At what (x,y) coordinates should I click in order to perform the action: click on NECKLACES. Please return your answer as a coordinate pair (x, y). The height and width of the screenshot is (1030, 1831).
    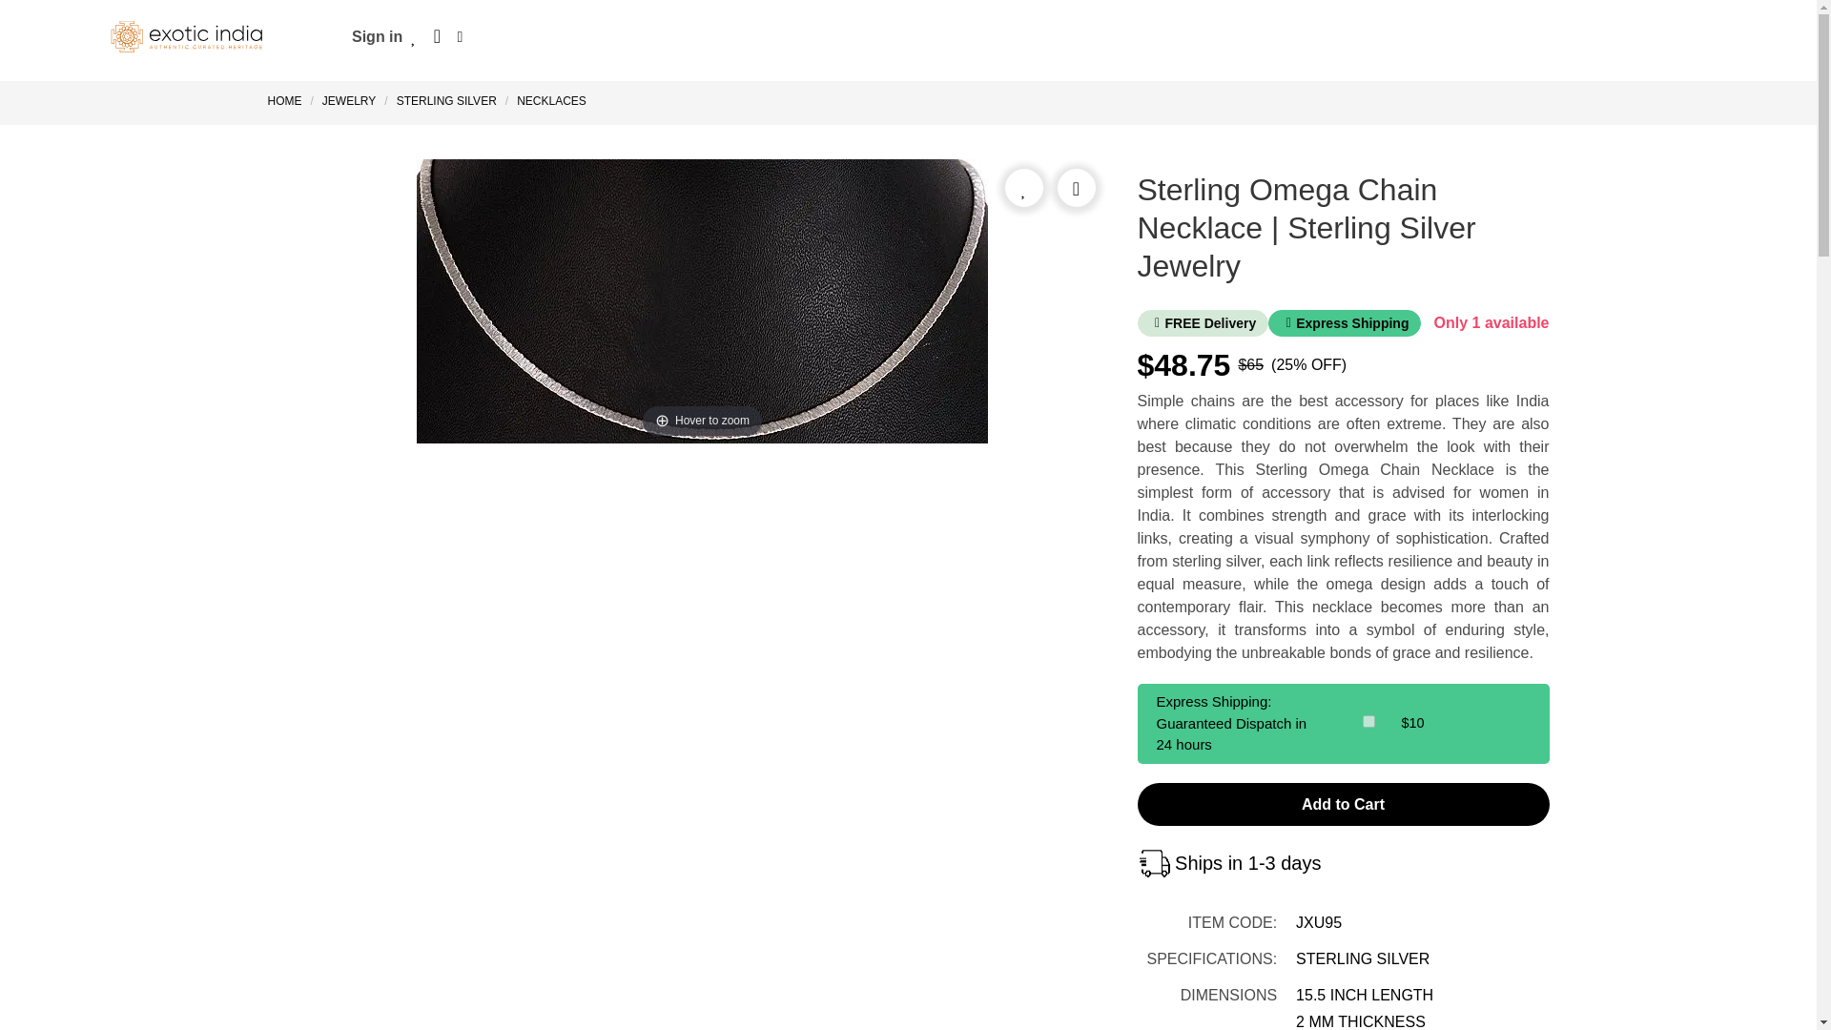
    Looking at the image, I should click on (551, 101).